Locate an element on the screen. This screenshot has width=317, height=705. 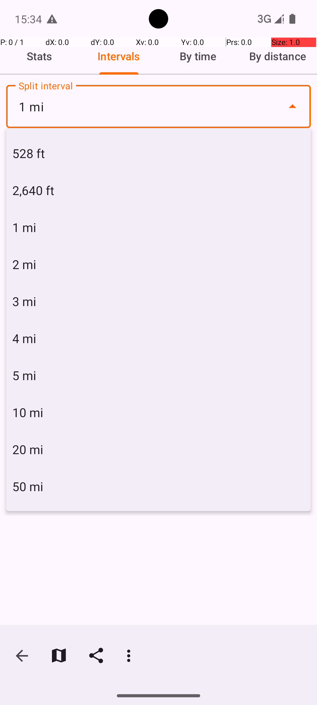
By distance is located at coordinates (277, 56).